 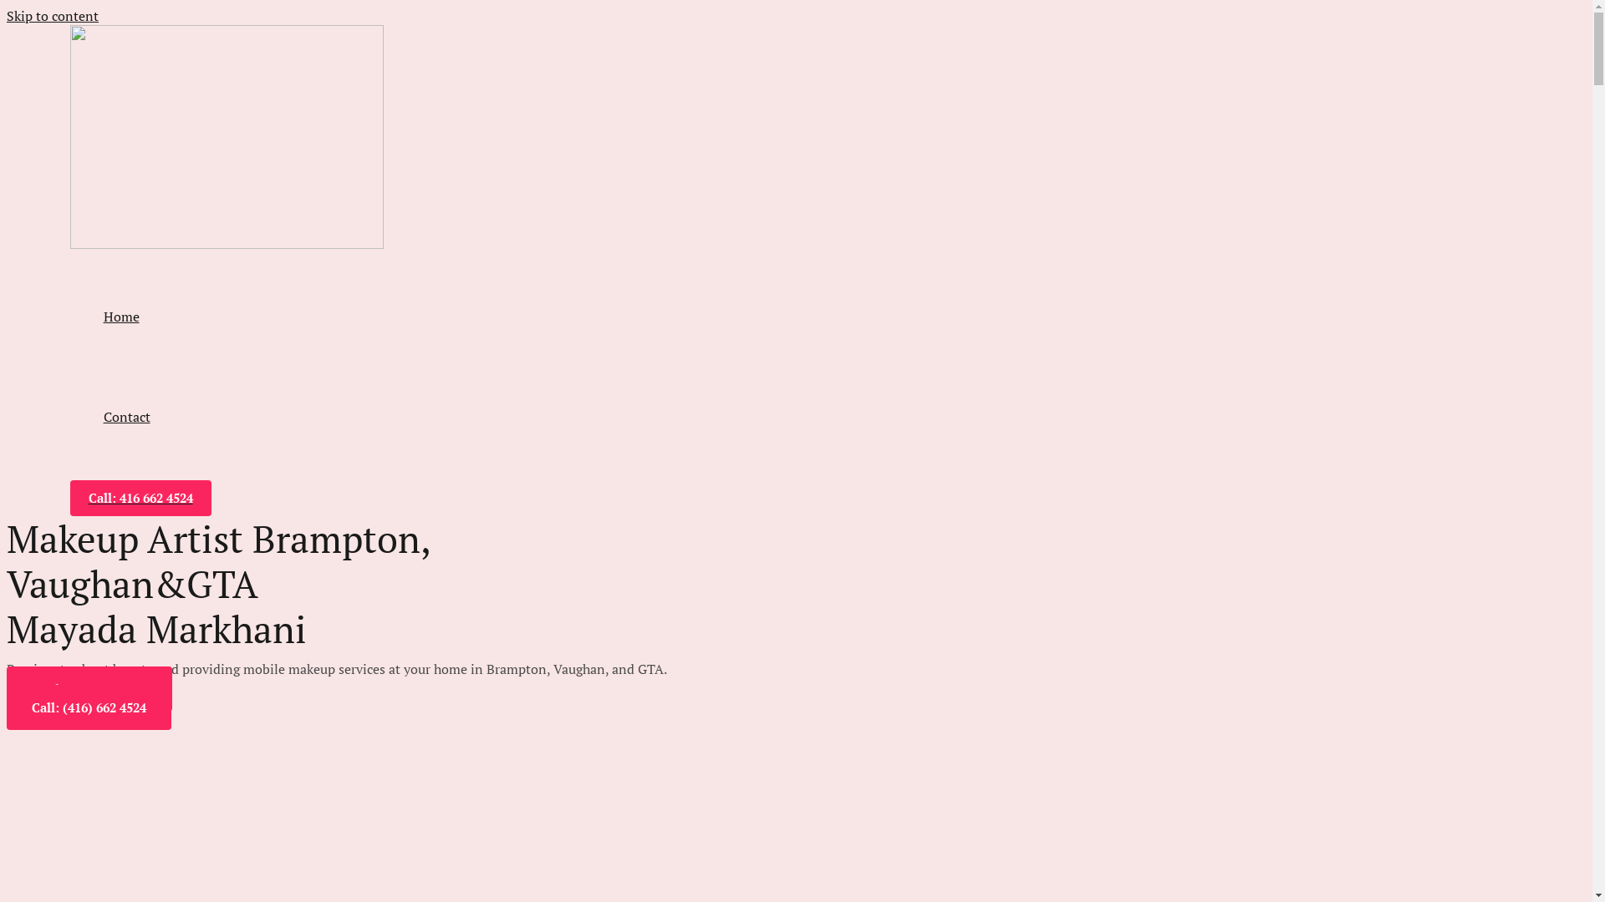 What do you see at coordinates (89, 689) in the screenshot?
I see `Book Appointment` at bounding box center [89, 689].